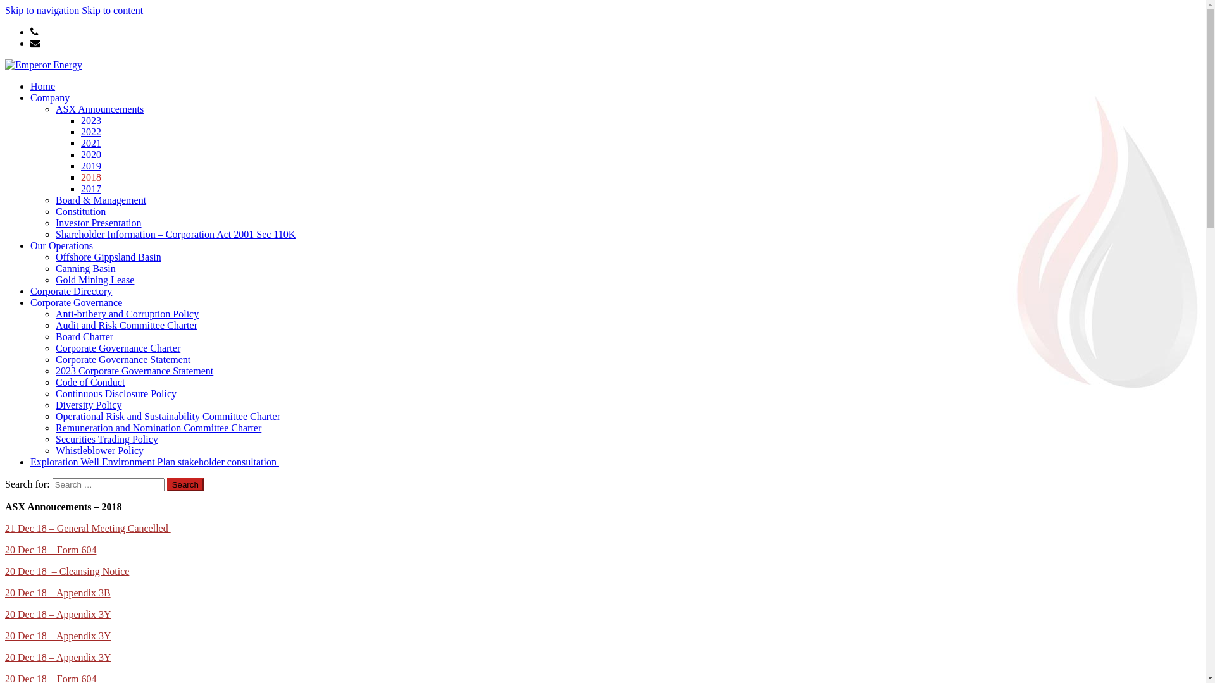 The height and width of the screenshot is (683, 1215). I want to click on Remuneration and Nomination Committee Charter, so click(158, 428).